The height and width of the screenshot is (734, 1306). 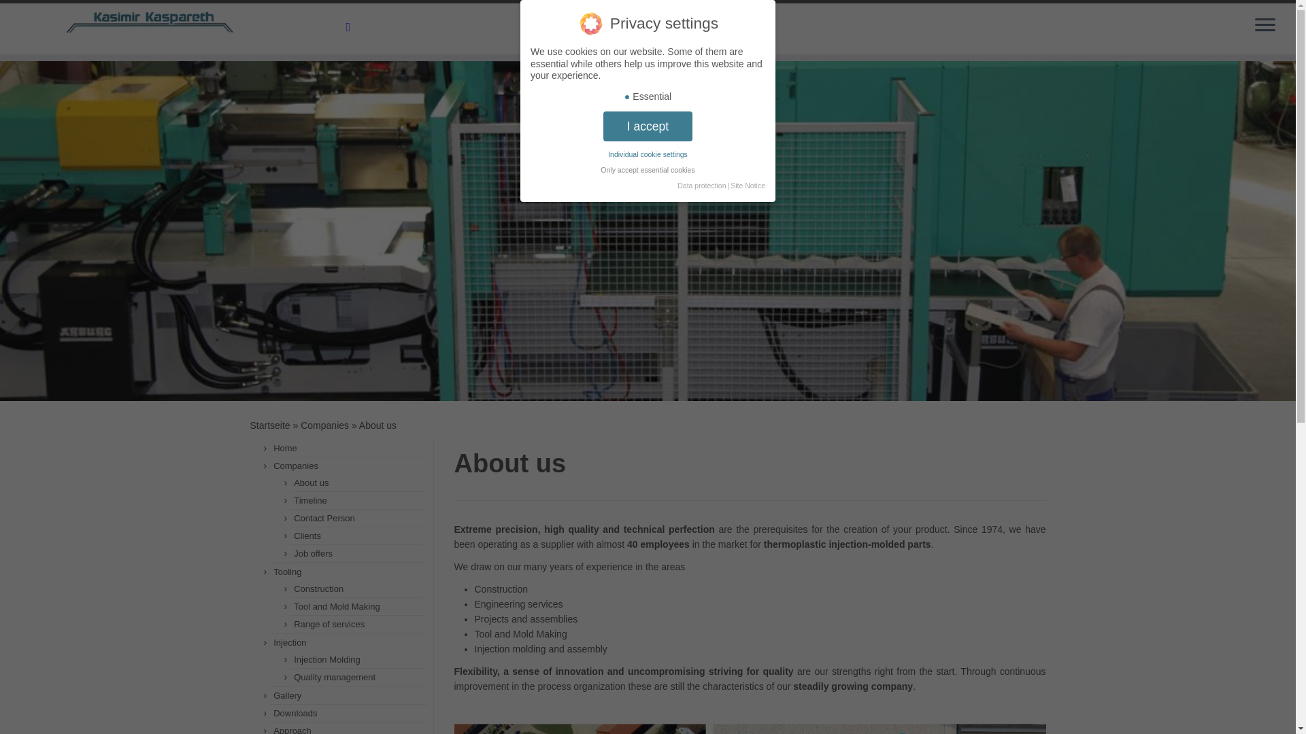 I want to click on Follow us on Facebook, so click(x=352, y=27).